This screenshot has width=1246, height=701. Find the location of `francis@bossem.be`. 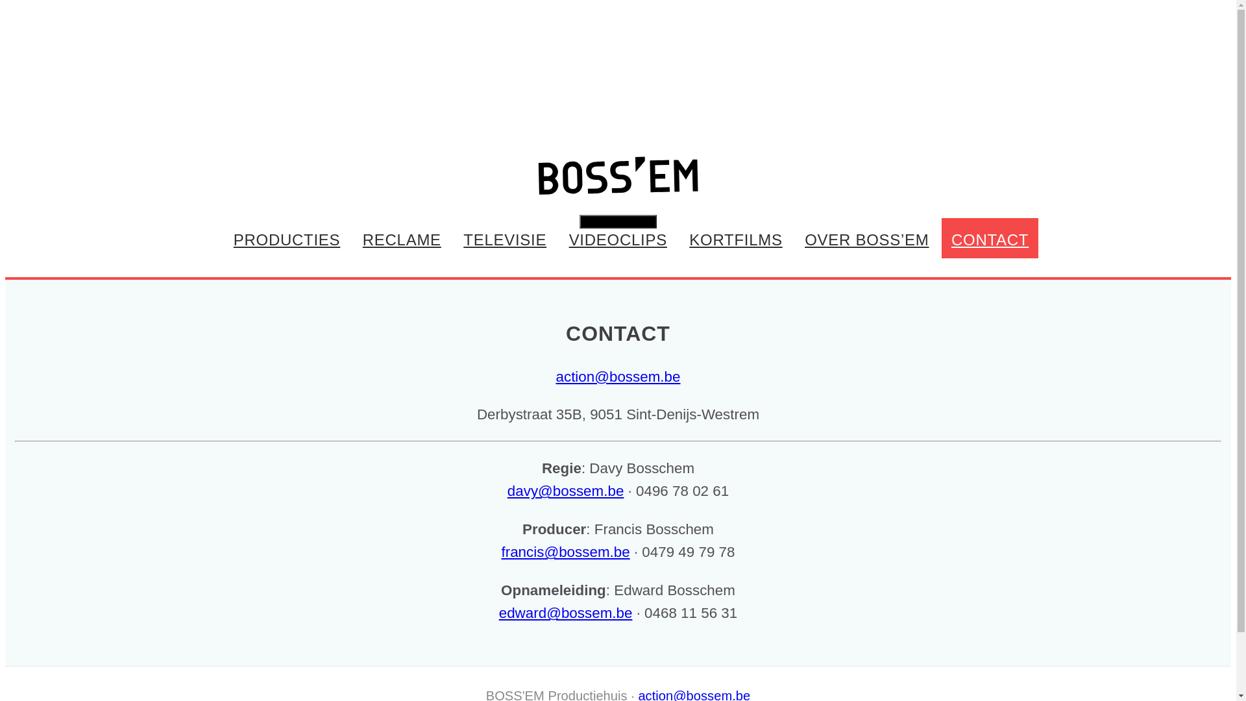

francis@bossem.be is located at coordinates (565, 552).